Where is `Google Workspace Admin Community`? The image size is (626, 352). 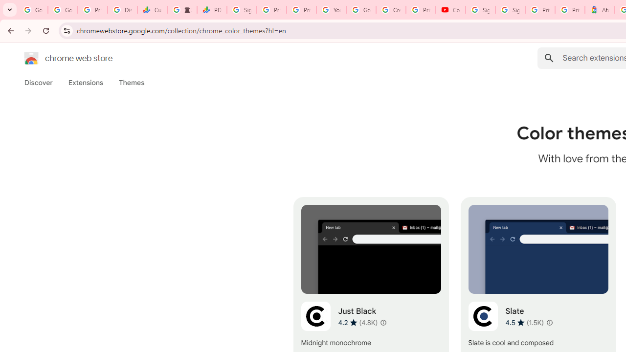
Google Workspace Admin Community is located at coordinates (33, 10).